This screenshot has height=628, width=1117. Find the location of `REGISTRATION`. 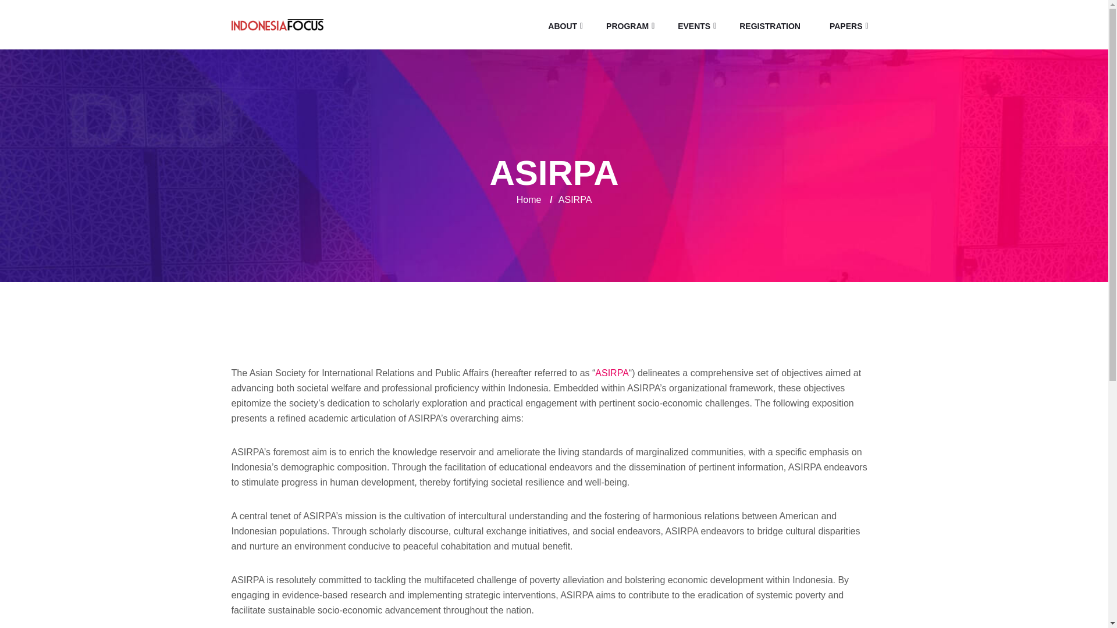

REGISTRATION is located at coordinates (769, 26).